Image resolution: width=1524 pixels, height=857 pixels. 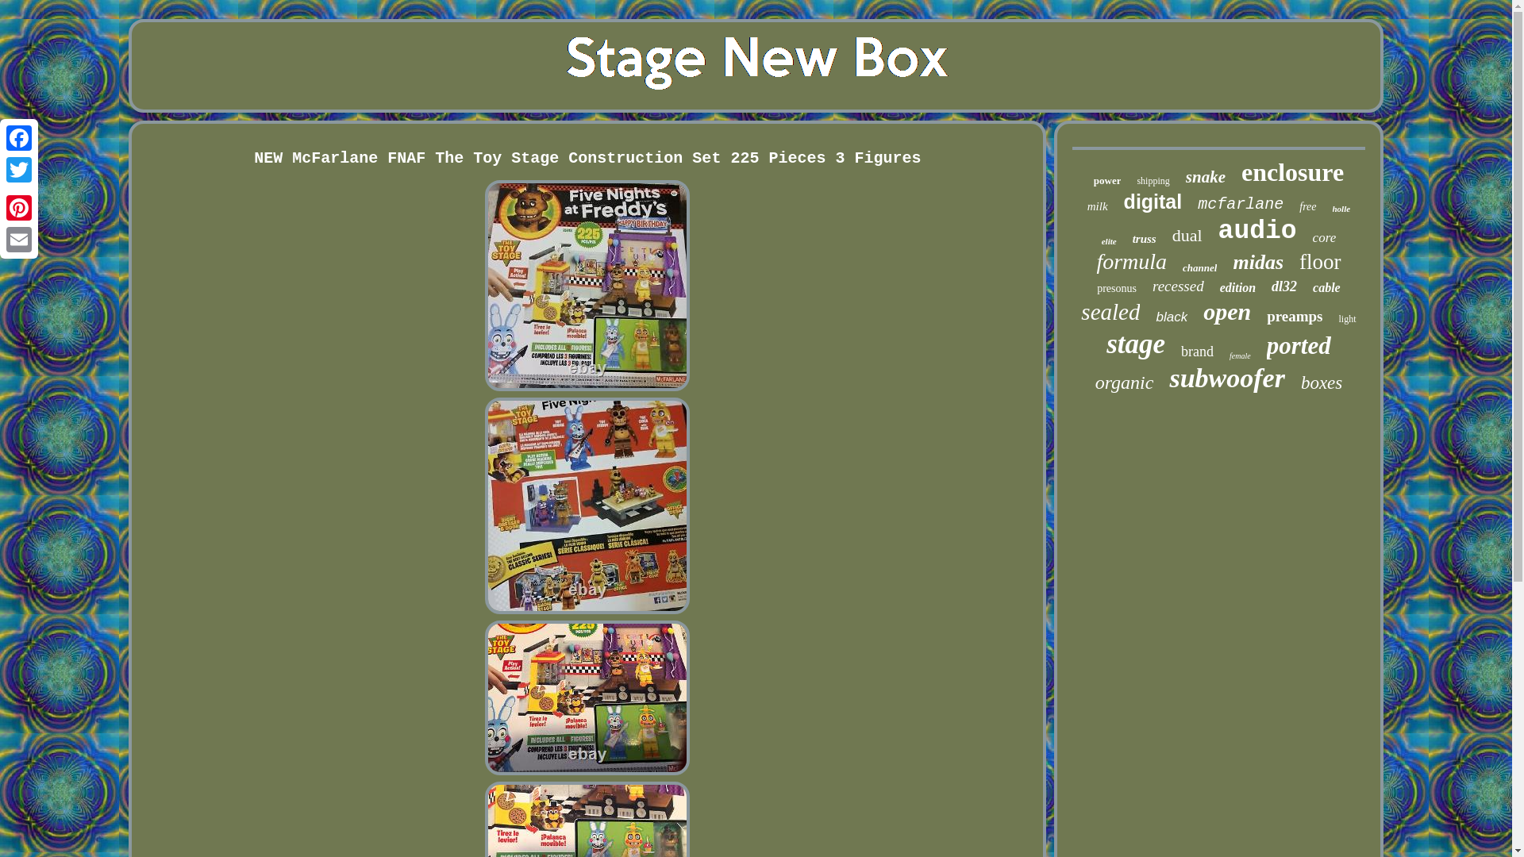 What do you see at coordinates (1283, 286) in the screenshot?
I see `dl32` at bounding box center [1283, 286].